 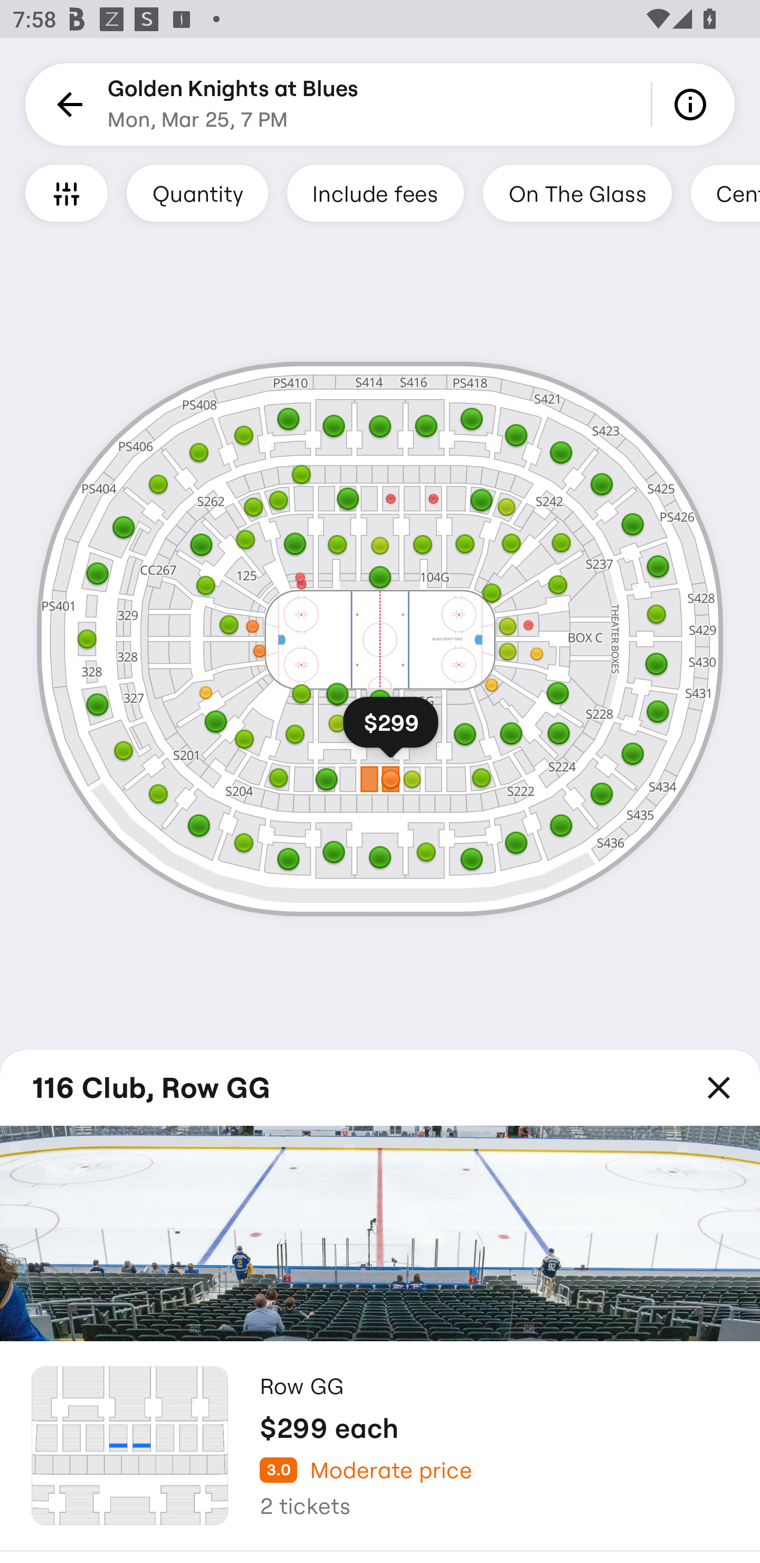 I want to click on Close, so click(x=719, y=1088).